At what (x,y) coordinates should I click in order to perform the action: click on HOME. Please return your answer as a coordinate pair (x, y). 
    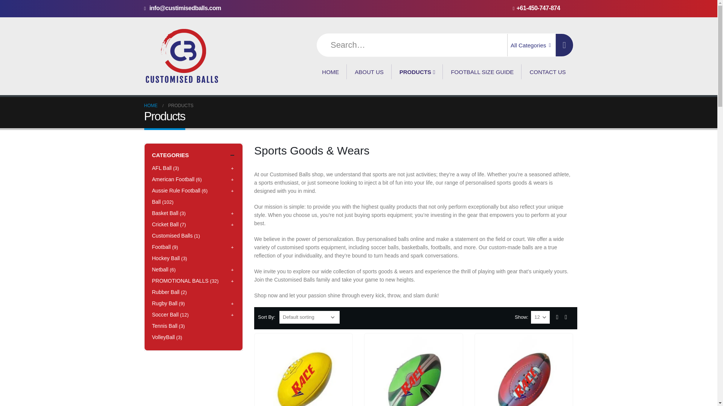
    Looking at the image, I should click on (331, 71).